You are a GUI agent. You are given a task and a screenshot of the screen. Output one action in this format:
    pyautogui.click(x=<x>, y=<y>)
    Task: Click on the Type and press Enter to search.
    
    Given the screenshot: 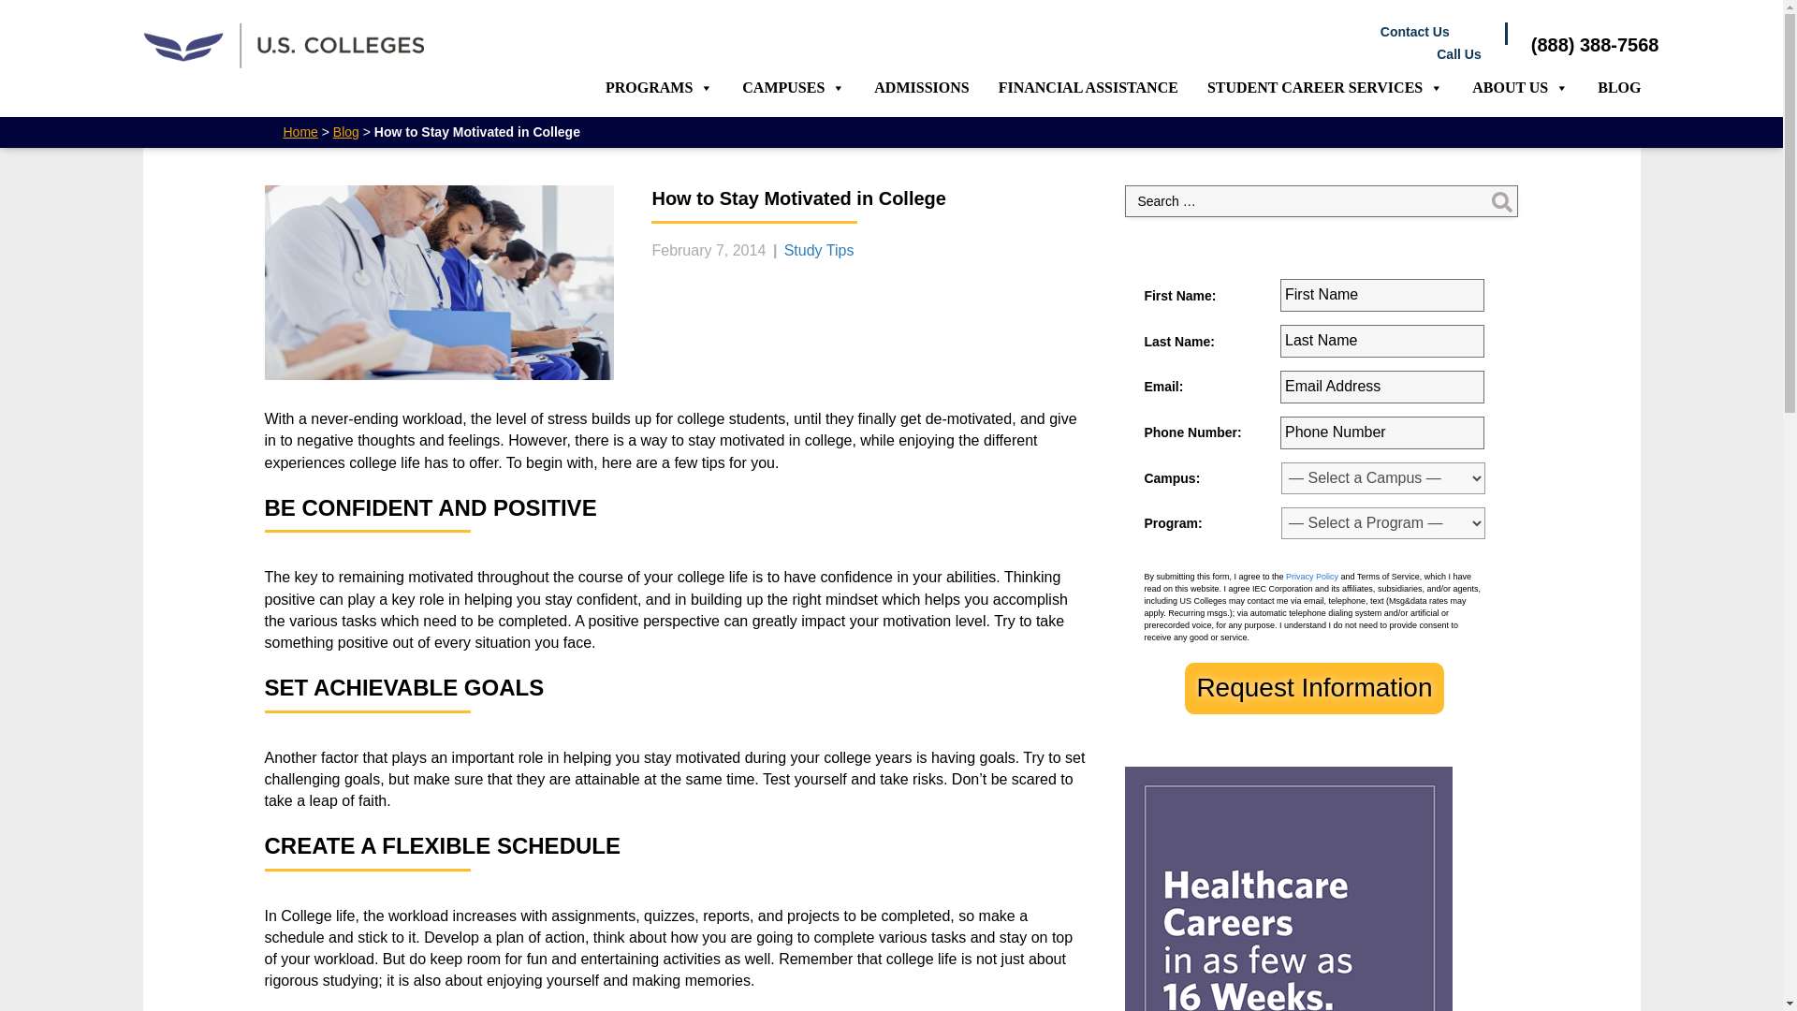 What is the action you would take?
    pyautogui.click(x=1322, y=200)
    